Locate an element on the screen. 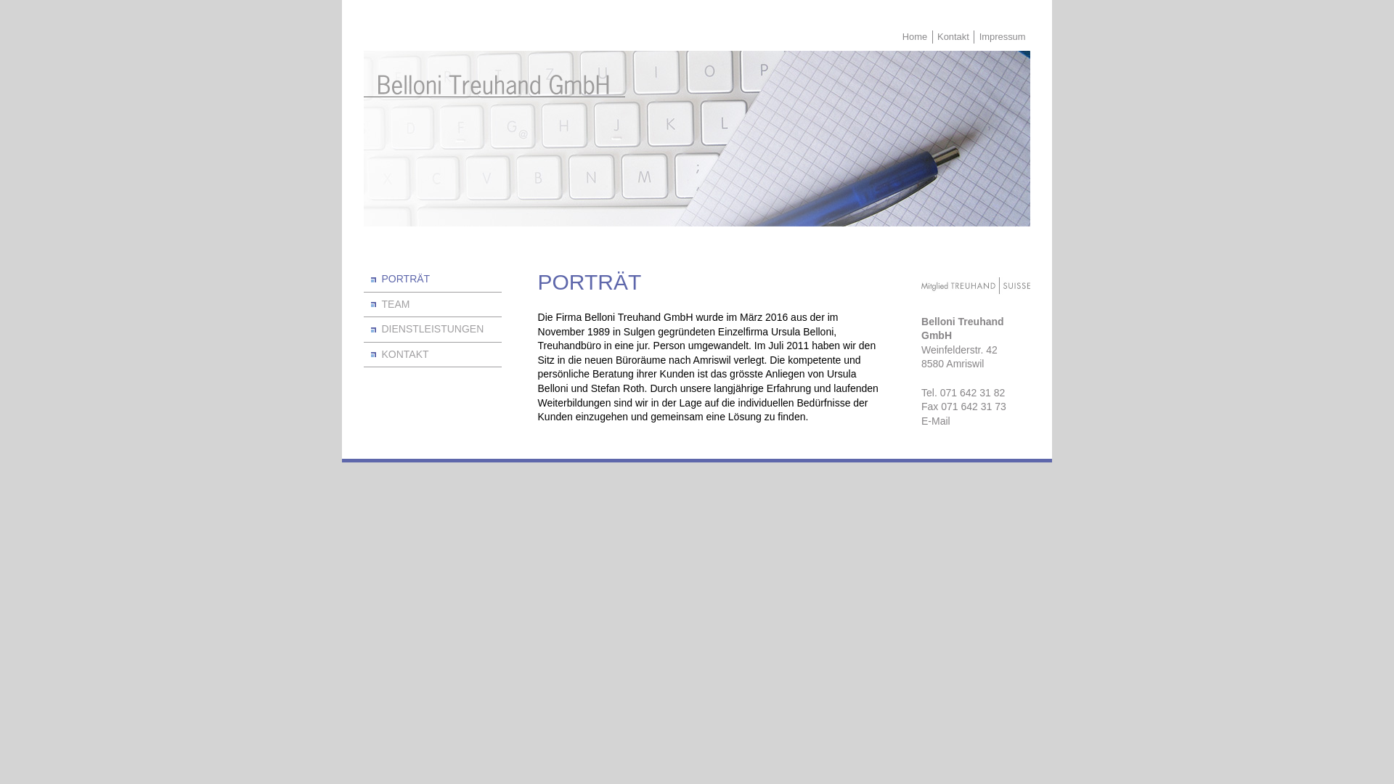  KONTAKT is located at coordinates (433, 355).